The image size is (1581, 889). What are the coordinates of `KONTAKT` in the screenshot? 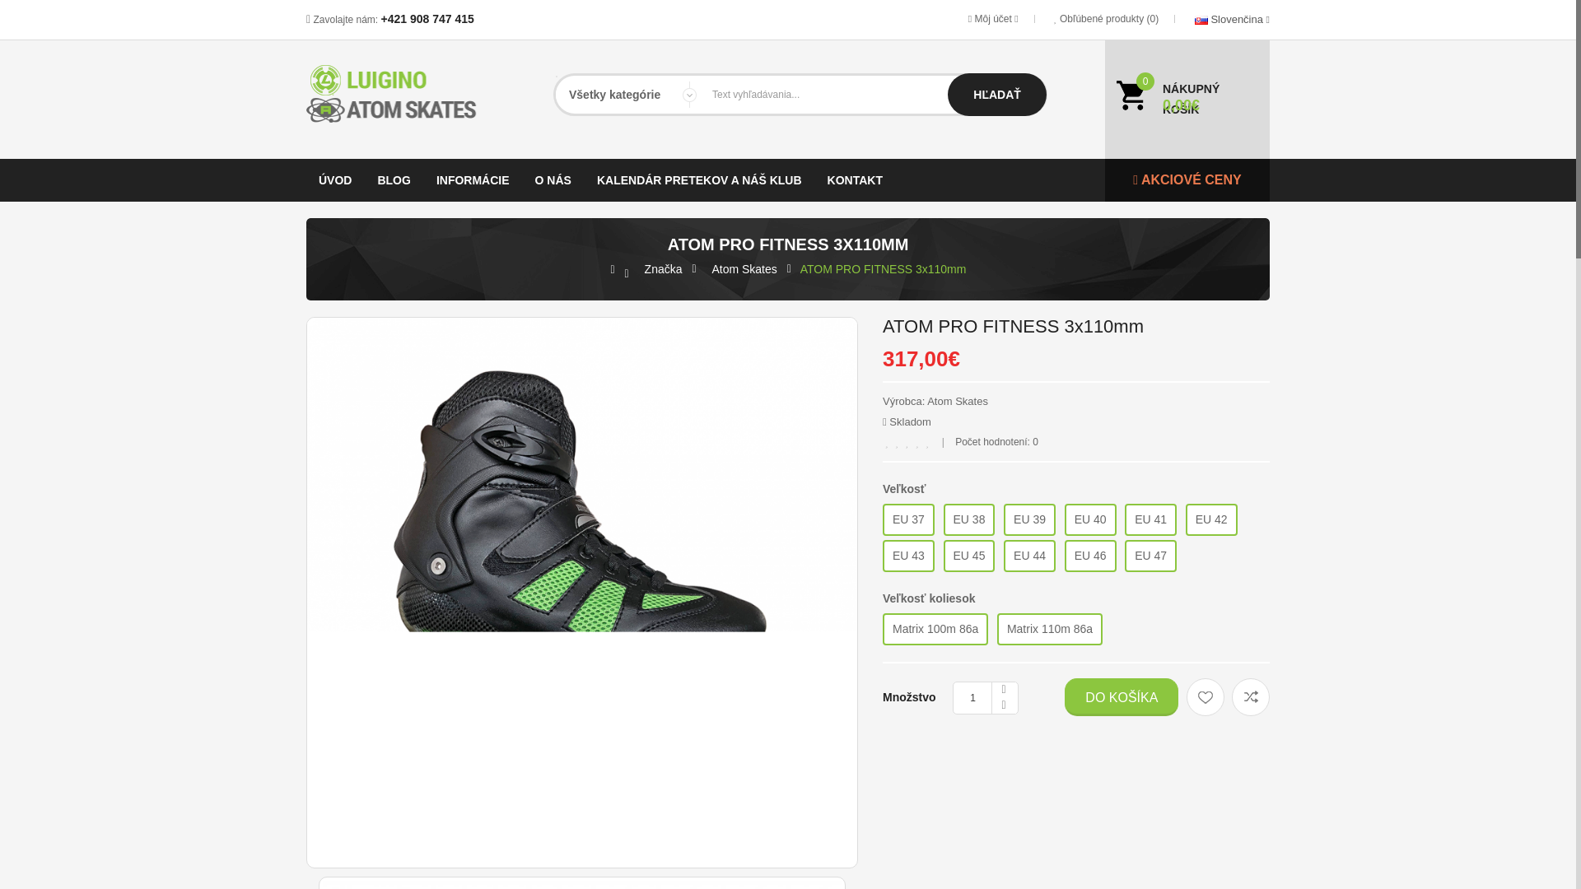 It's located at (855, 180).